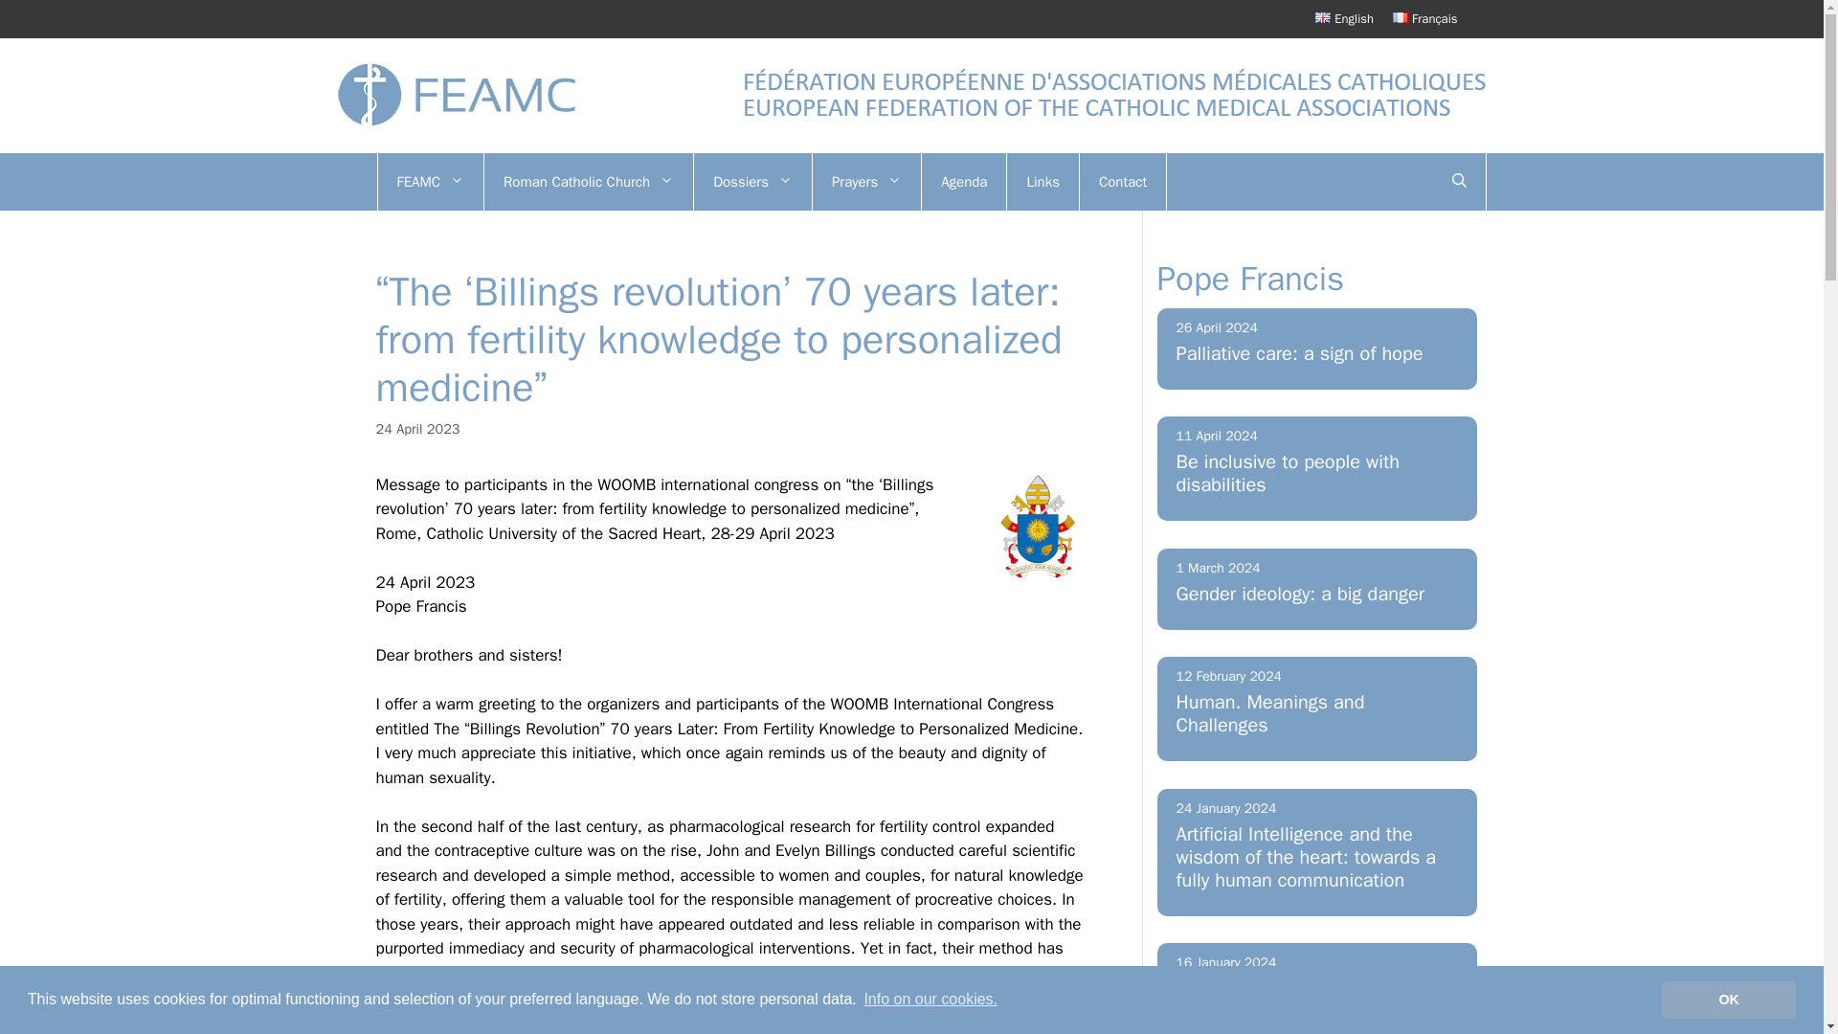 This screenshot has width=1838, height=1034. What do you see at coordinates (963, 182) in the screenshot?
I see `Agenda` at bounding box center [963, 182].